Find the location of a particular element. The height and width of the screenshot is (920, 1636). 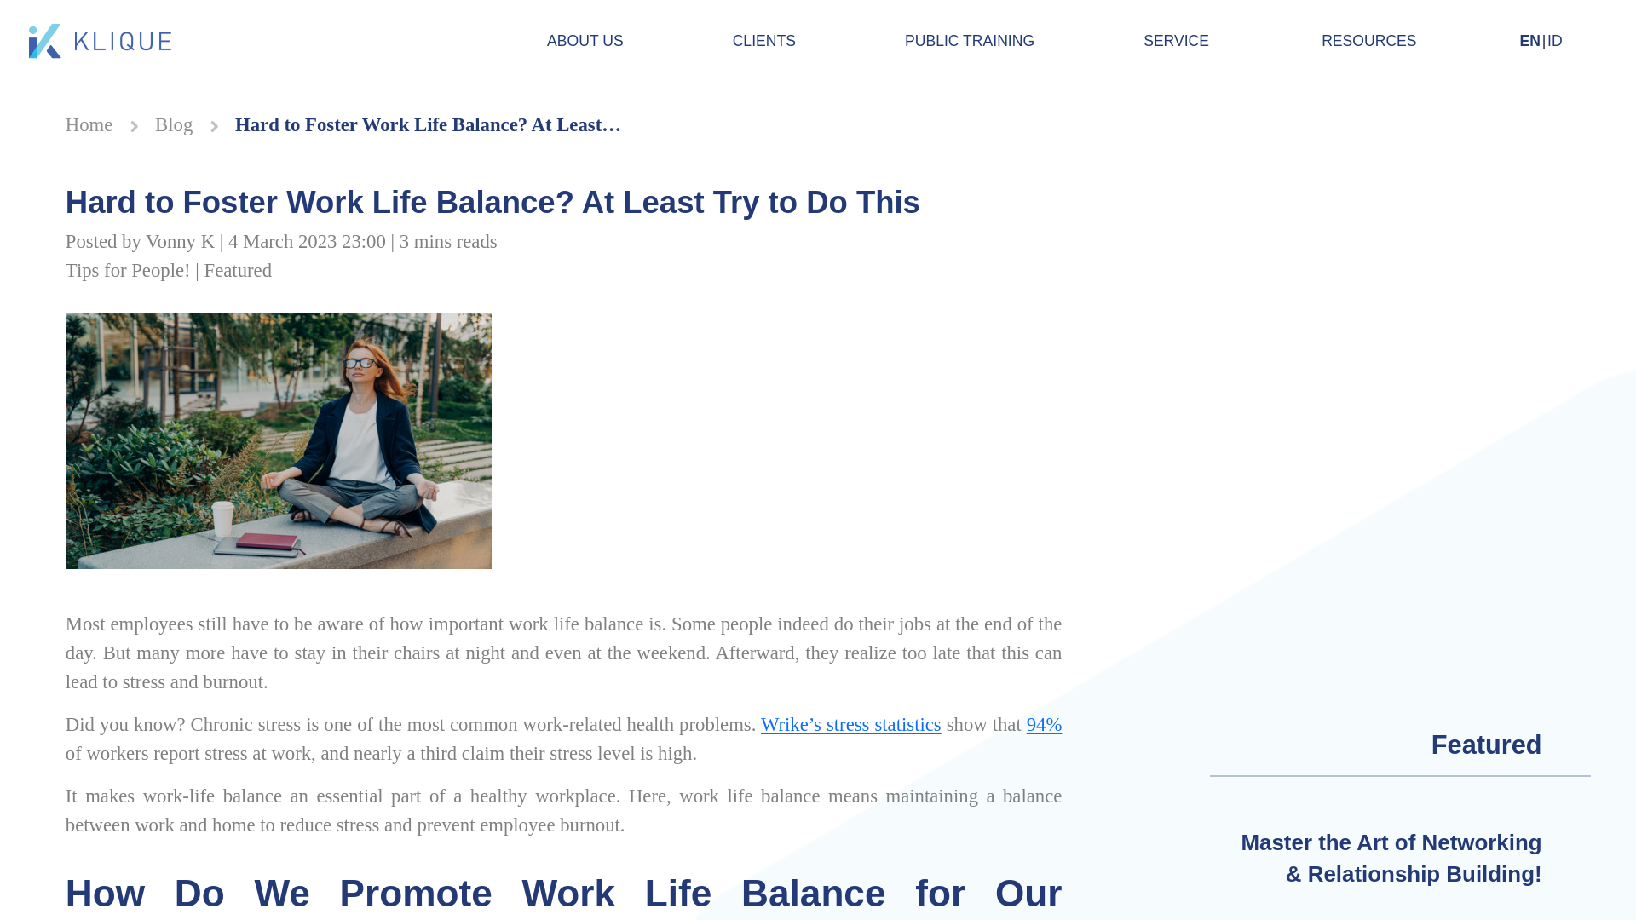

Home is located at coordinates (89, 124).